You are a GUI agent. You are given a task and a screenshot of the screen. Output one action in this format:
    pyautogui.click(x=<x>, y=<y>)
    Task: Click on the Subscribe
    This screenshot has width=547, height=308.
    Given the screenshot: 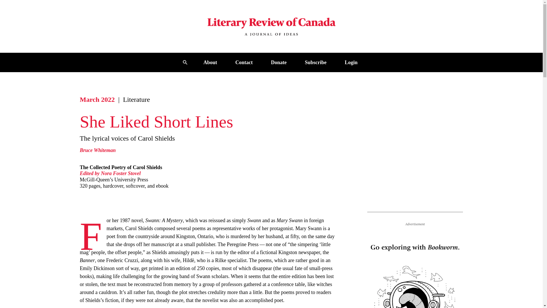 What is the action you would take?
    pyautogui.click(x=316, y=62)
    